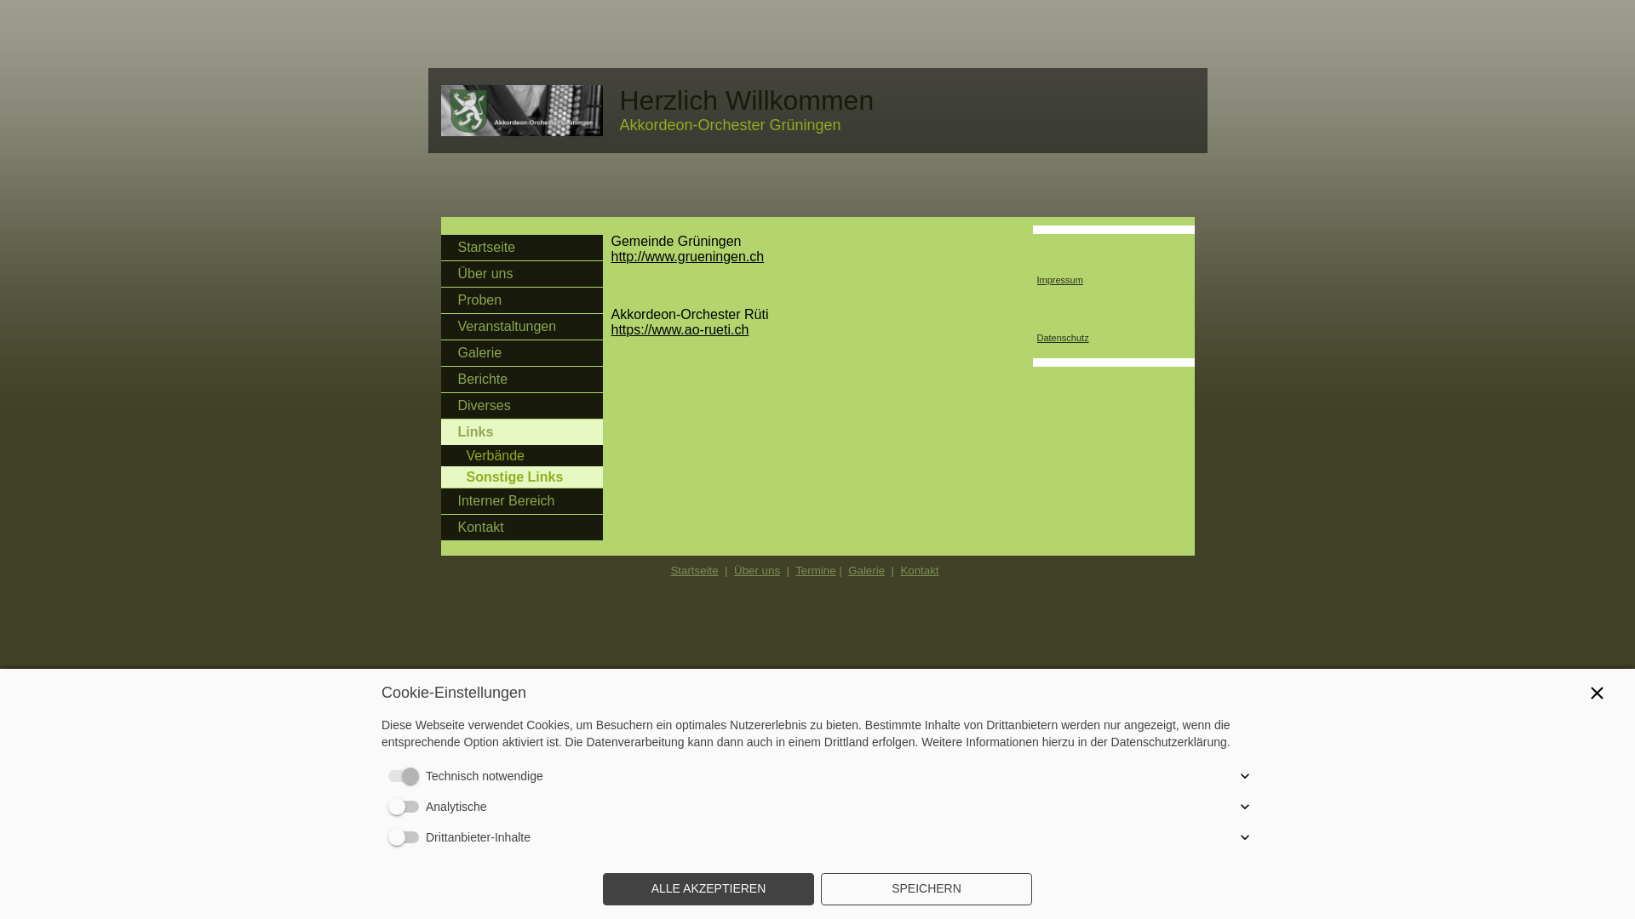  Describe the element at coordinates (920, 570) in the screenshot. I see `Kontakt` at that location.